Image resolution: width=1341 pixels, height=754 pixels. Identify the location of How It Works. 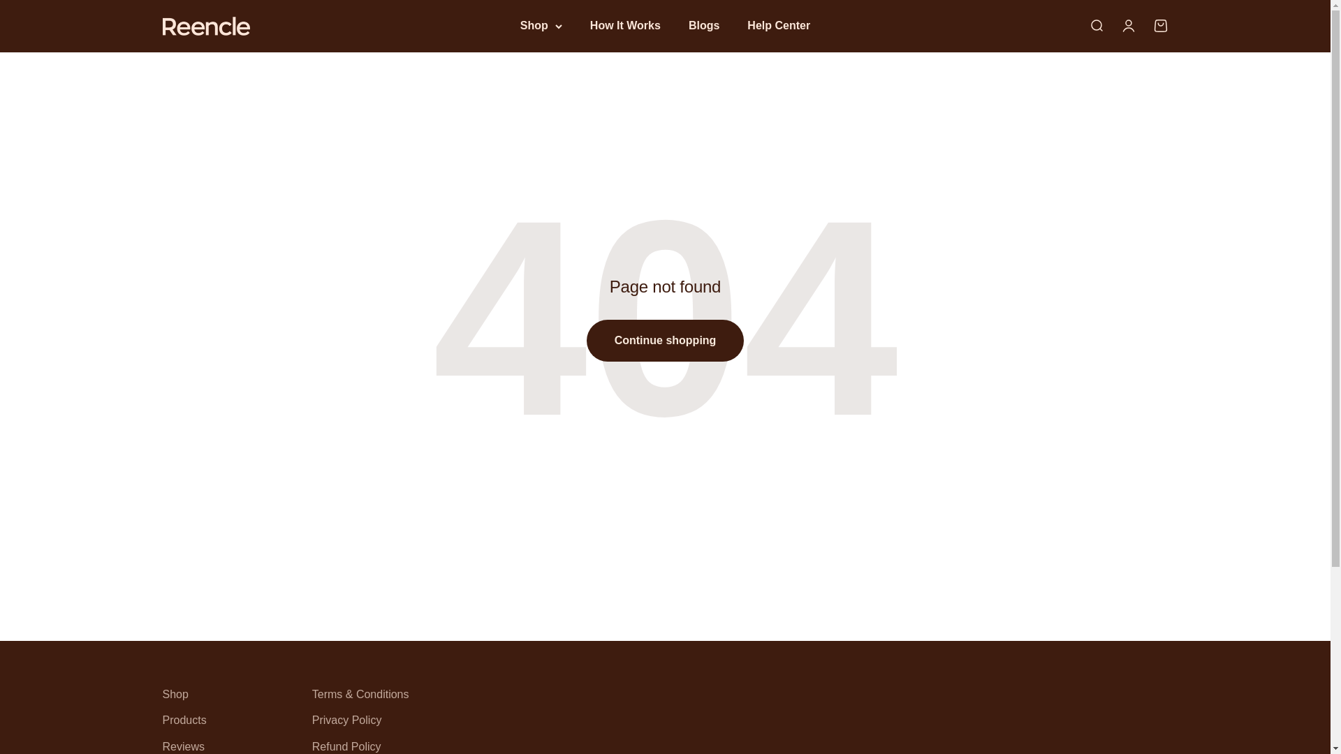
(1159, 25).